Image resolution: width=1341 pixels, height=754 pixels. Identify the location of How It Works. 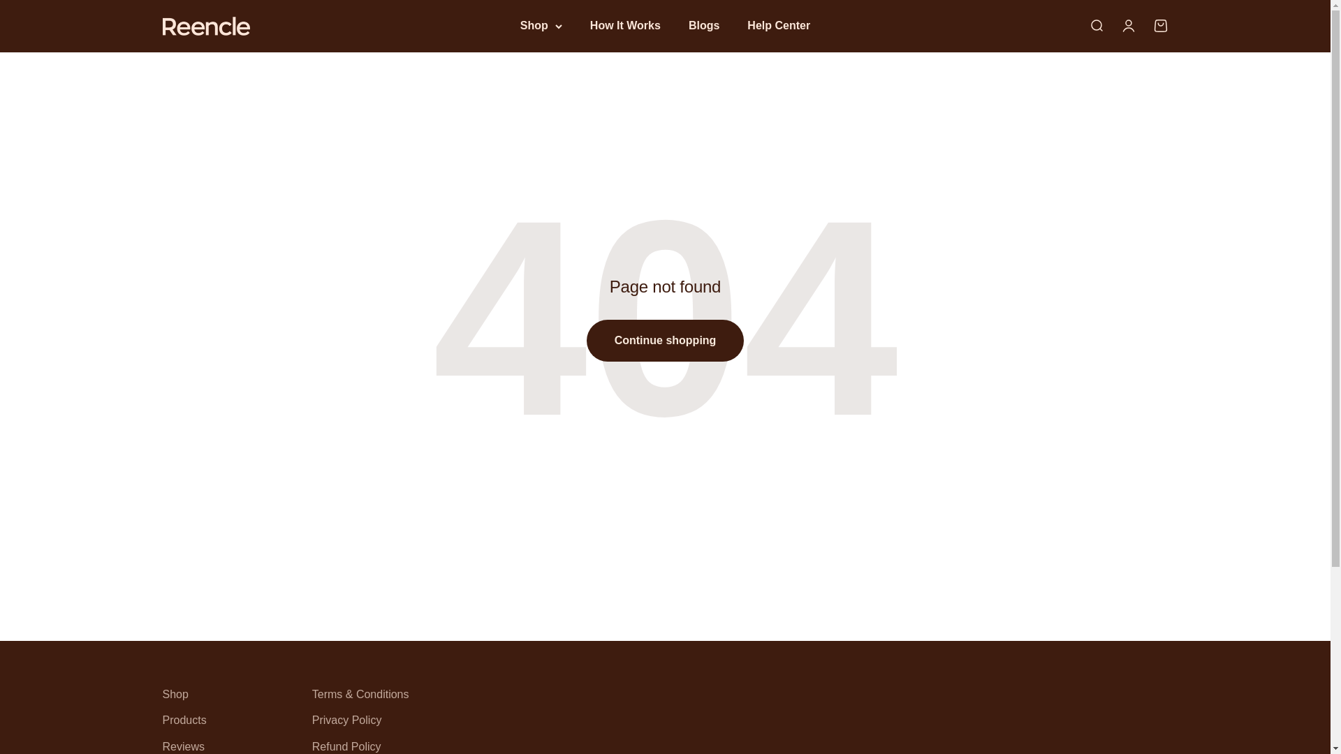
(1159, 25).